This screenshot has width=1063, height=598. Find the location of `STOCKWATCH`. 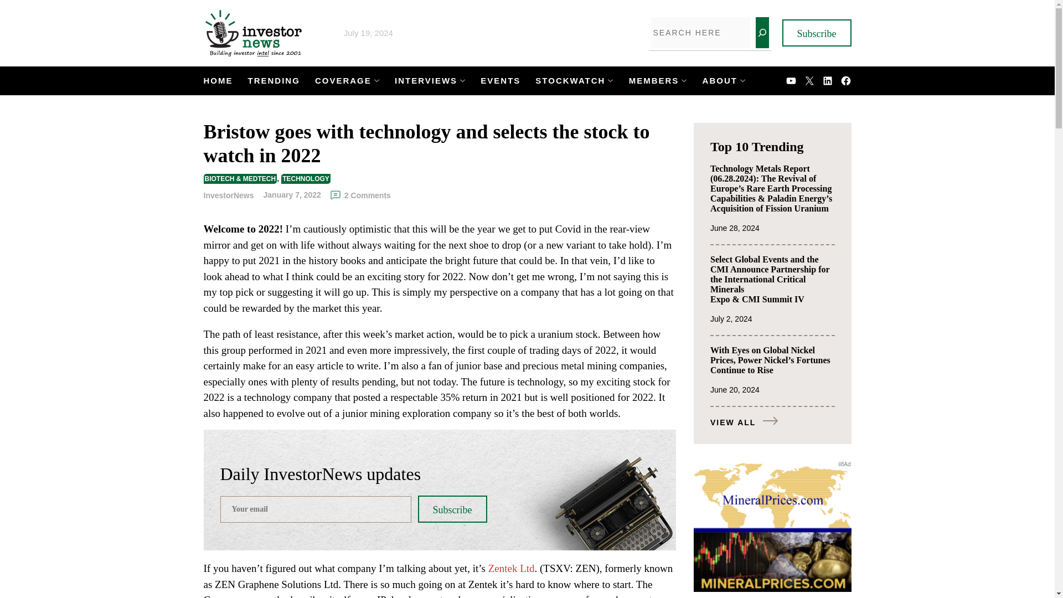

STOCKWATCH is located at coordinates (570, 81).